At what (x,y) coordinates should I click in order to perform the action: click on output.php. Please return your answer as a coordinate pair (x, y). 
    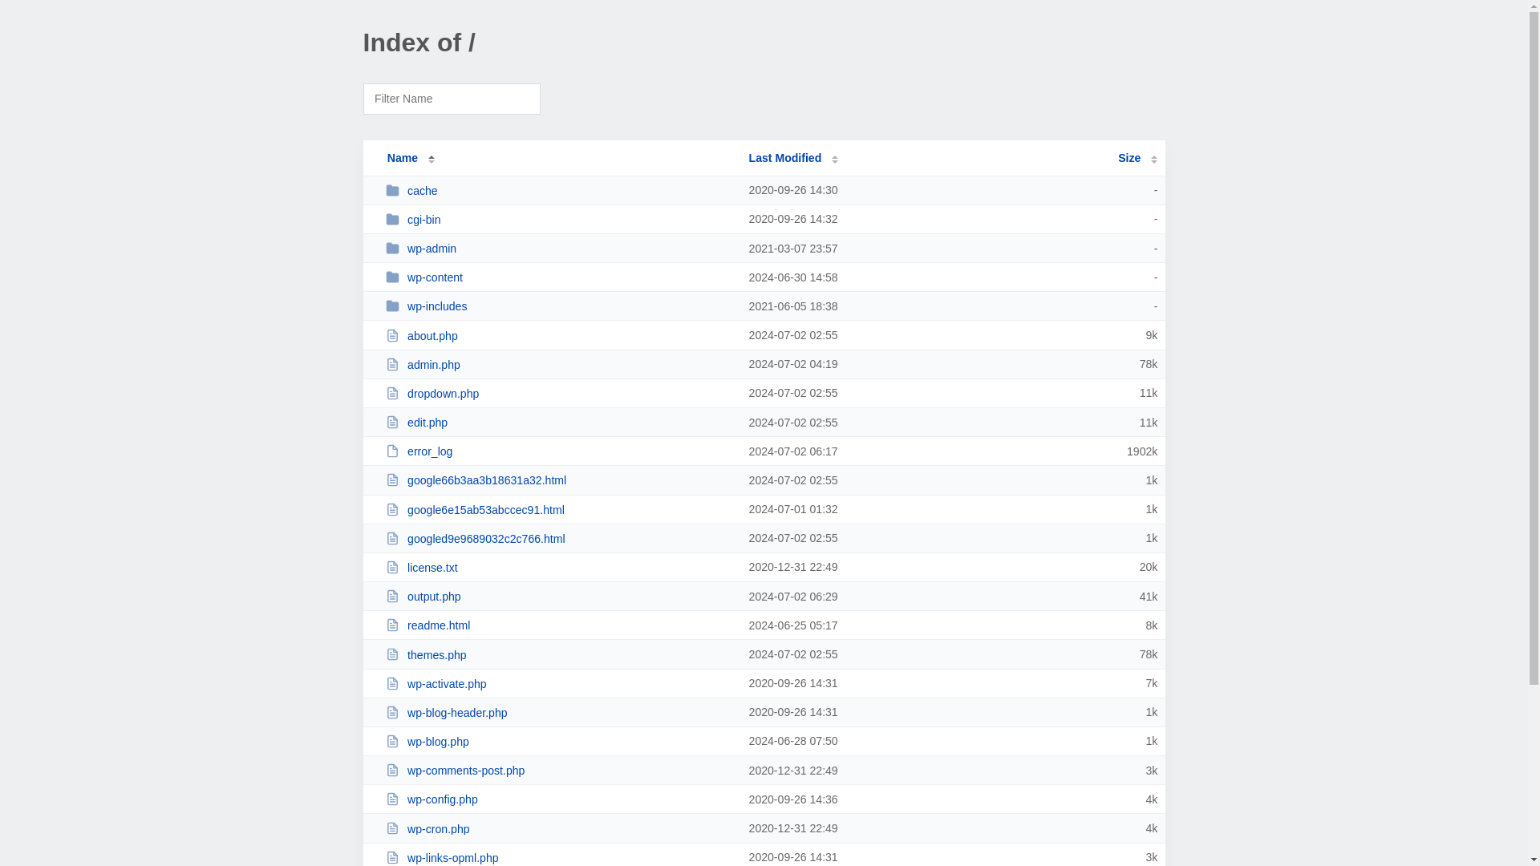
    Looking at the image, I should click on (560, 596).